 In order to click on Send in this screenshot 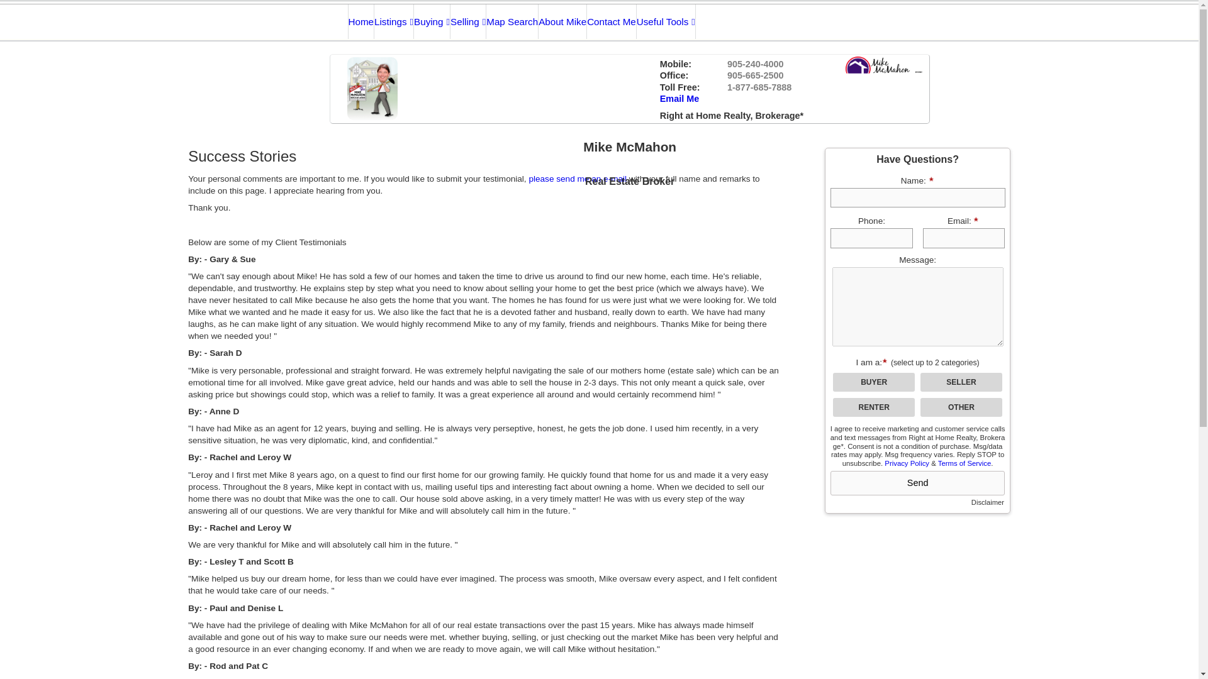, I will do `click(917, 483)`.